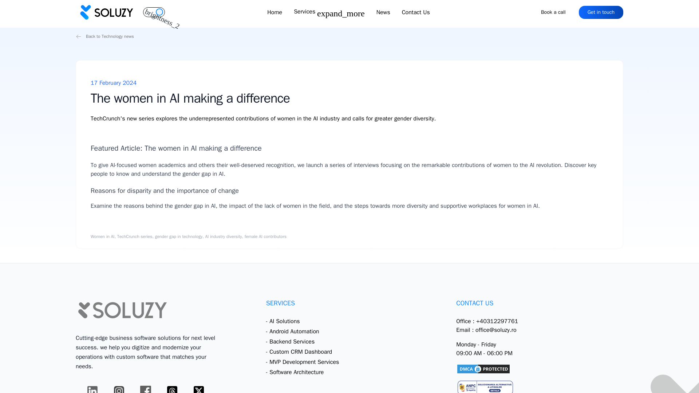 The width and height of the screenshot is (699, 393). What do you see at coordinates (553, 12) in the screenshot?
I see `Book a call` at bounding box center [553, 12].